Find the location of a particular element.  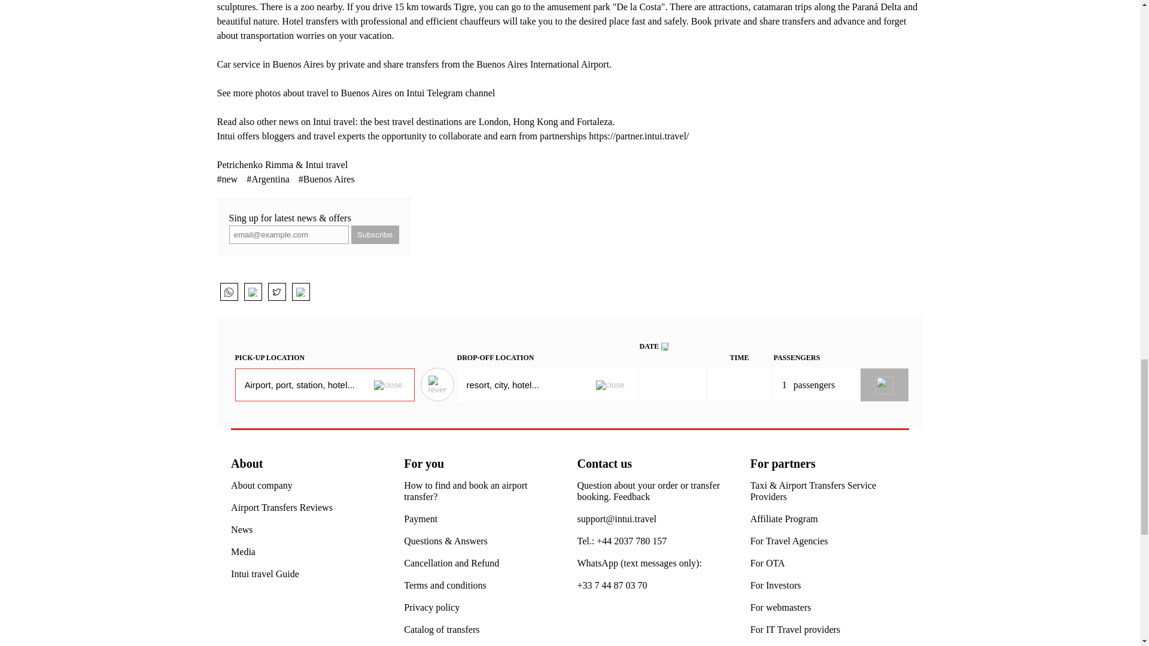

Privacy policy is located at coordinates (432, 607).